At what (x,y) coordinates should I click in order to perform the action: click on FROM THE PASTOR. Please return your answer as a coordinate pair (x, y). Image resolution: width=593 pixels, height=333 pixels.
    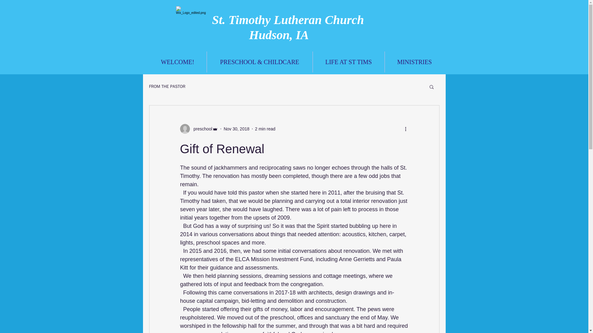
    Looking at the image, I should click on (167, 87).